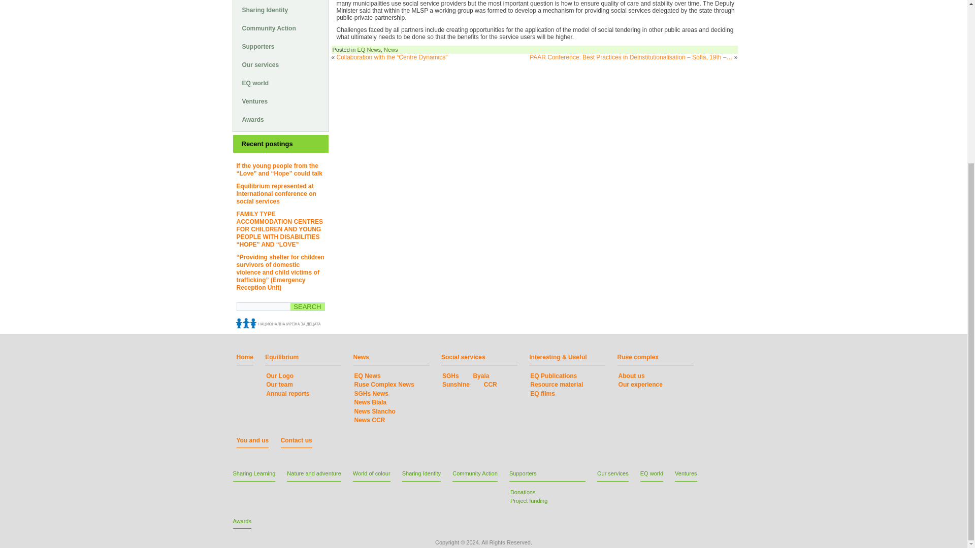  Describe the element at coordinates (280, 65) in the screenshot. I see `Our services` at that location.